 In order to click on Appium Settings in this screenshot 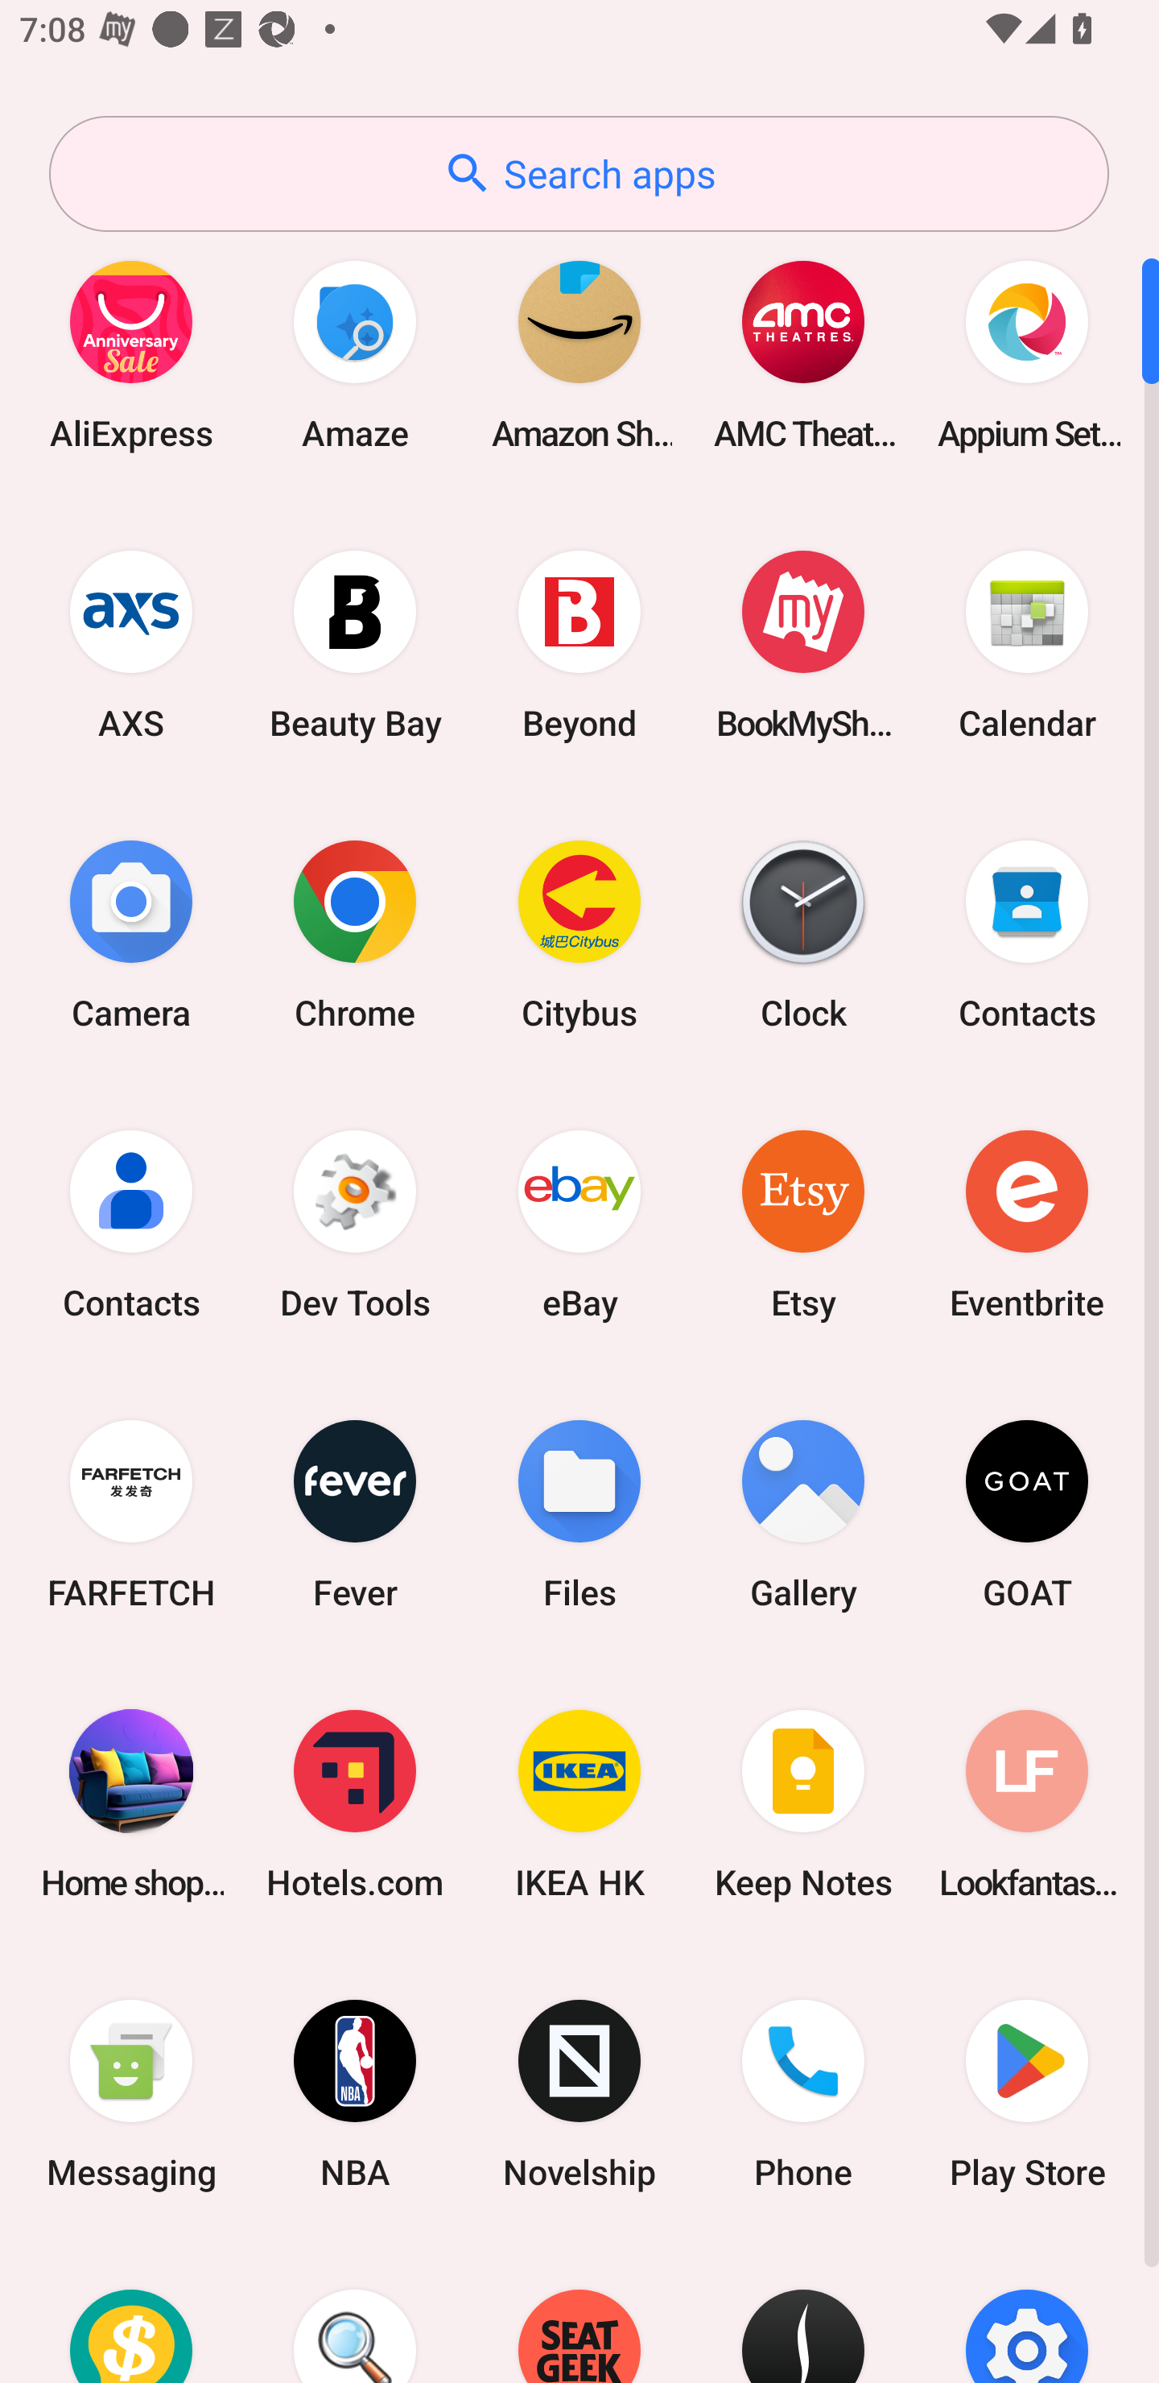, I will do `click(1027, 354)`.